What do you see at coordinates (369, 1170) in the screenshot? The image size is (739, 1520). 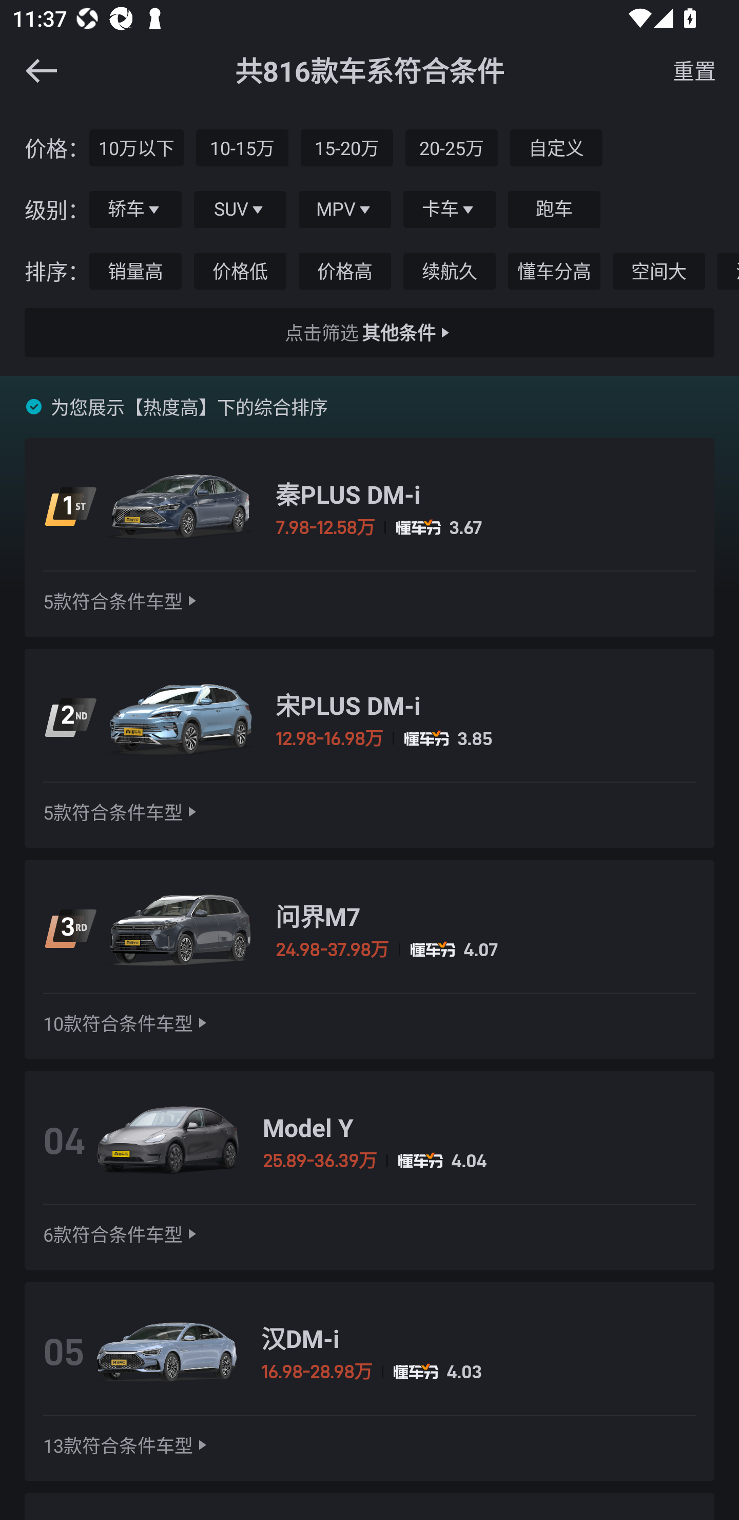 I see `04 Model Y 25.89-36.39万 4.04 6款符合条件车型 ` at bounding box center [369, 1170].